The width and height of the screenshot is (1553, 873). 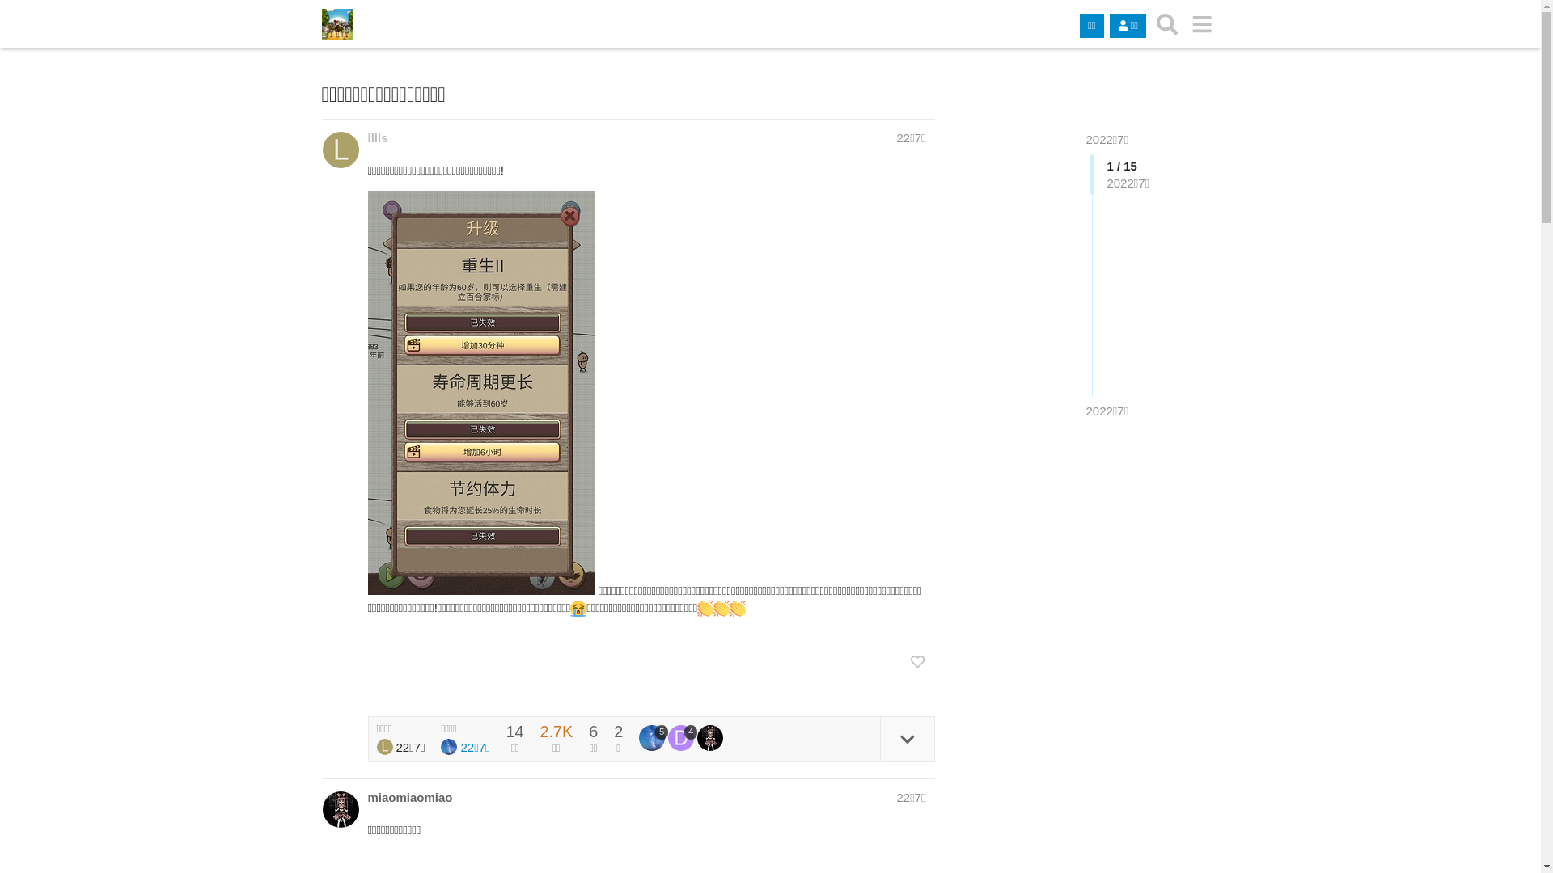 What do you see at coordinates (480, 393) in the screenshot?
I see `Screenshot_20220726-192516.jpg` at bounding box center [480, 393].